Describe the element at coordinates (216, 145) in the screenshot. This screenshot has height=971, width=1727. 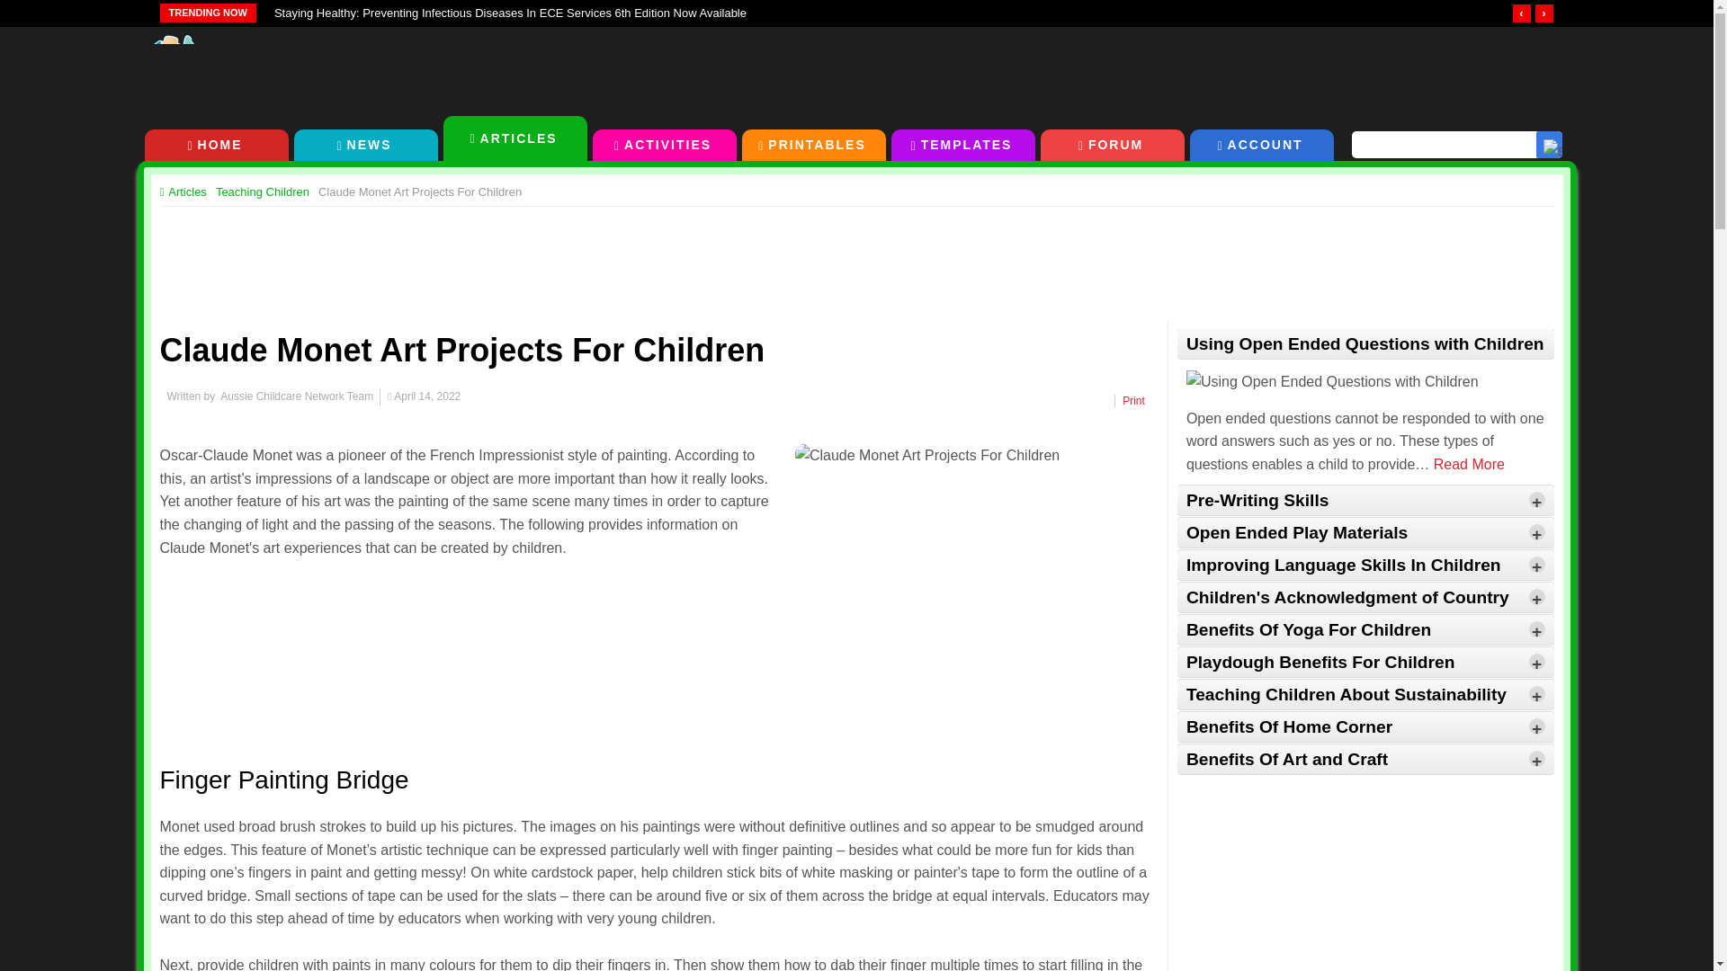
I see `HOME` at that location.